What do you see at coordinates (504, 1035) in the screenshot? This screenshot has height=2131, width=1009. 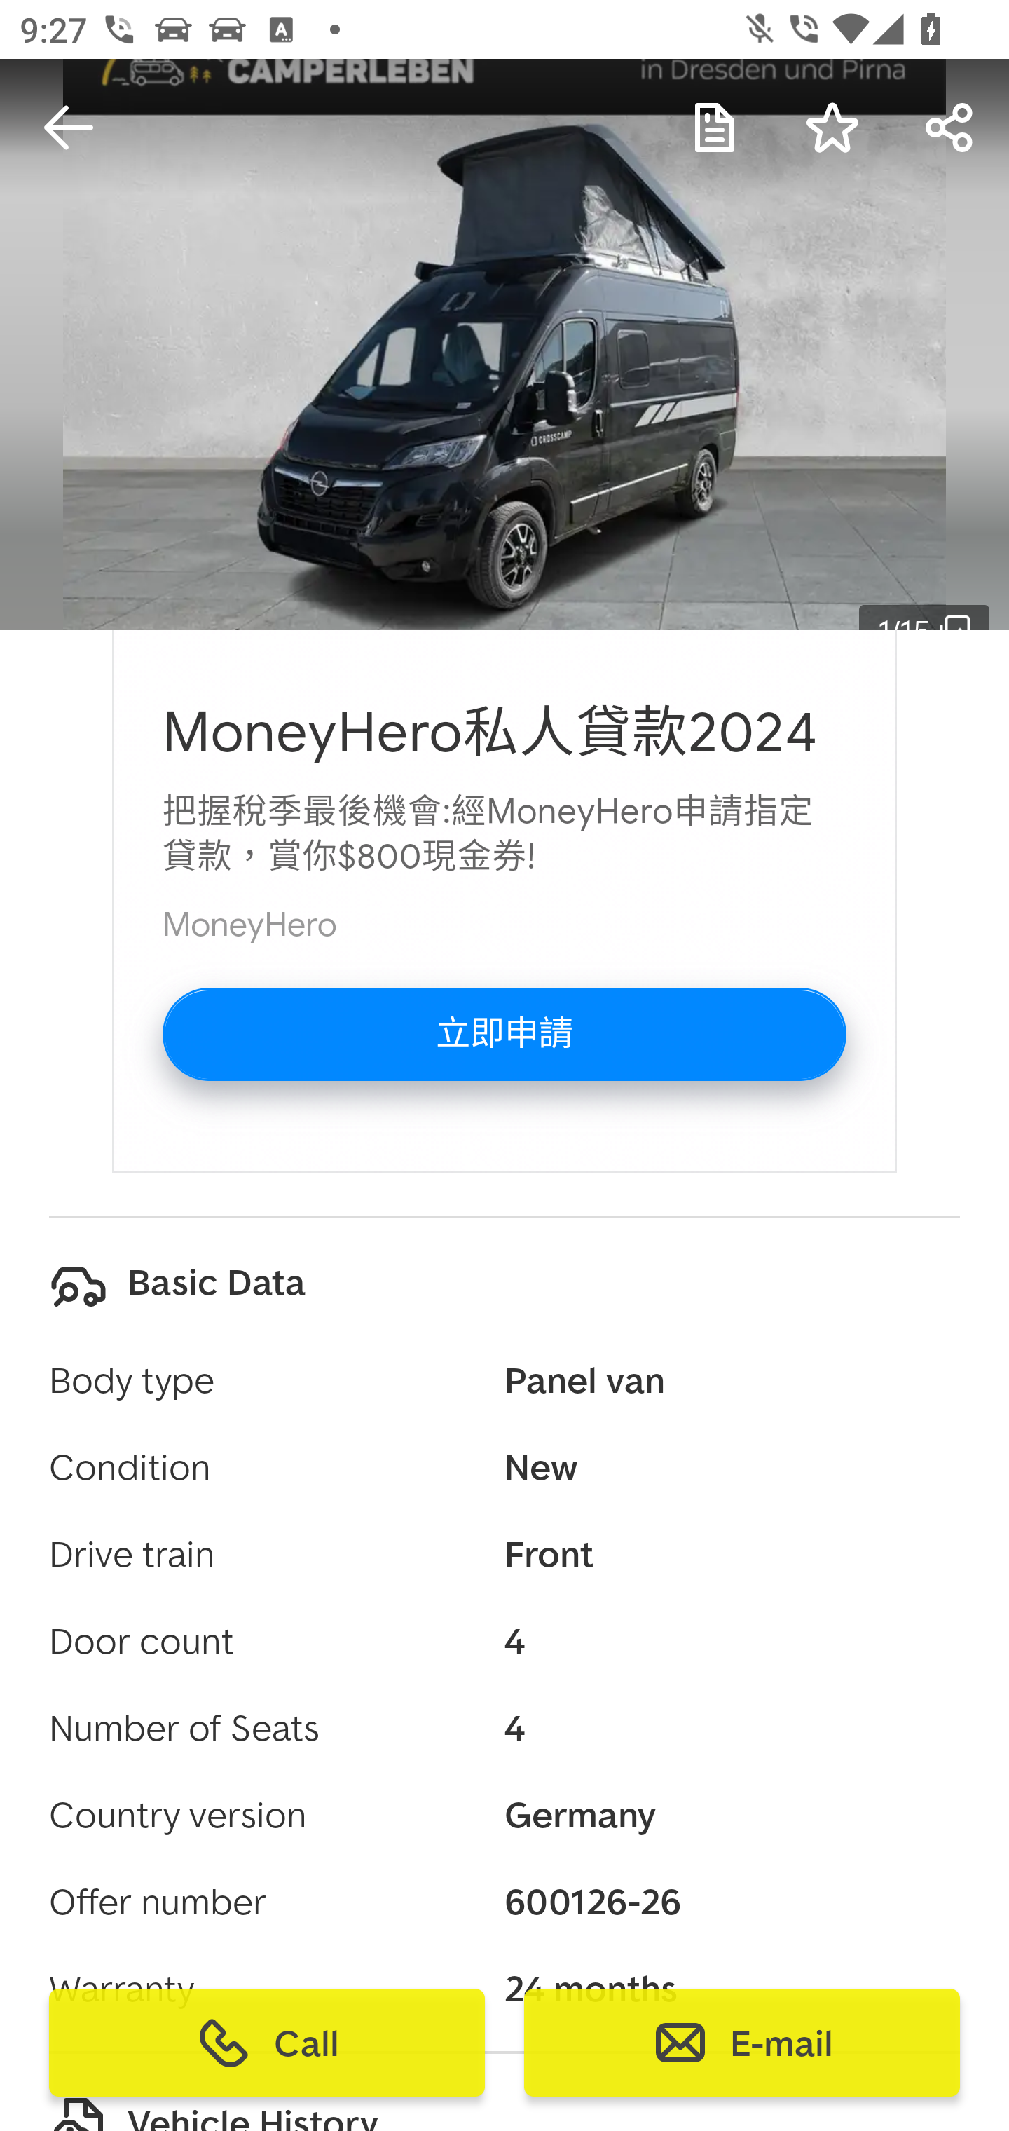 I see `立即申請` at bounding box center [504, 1035].